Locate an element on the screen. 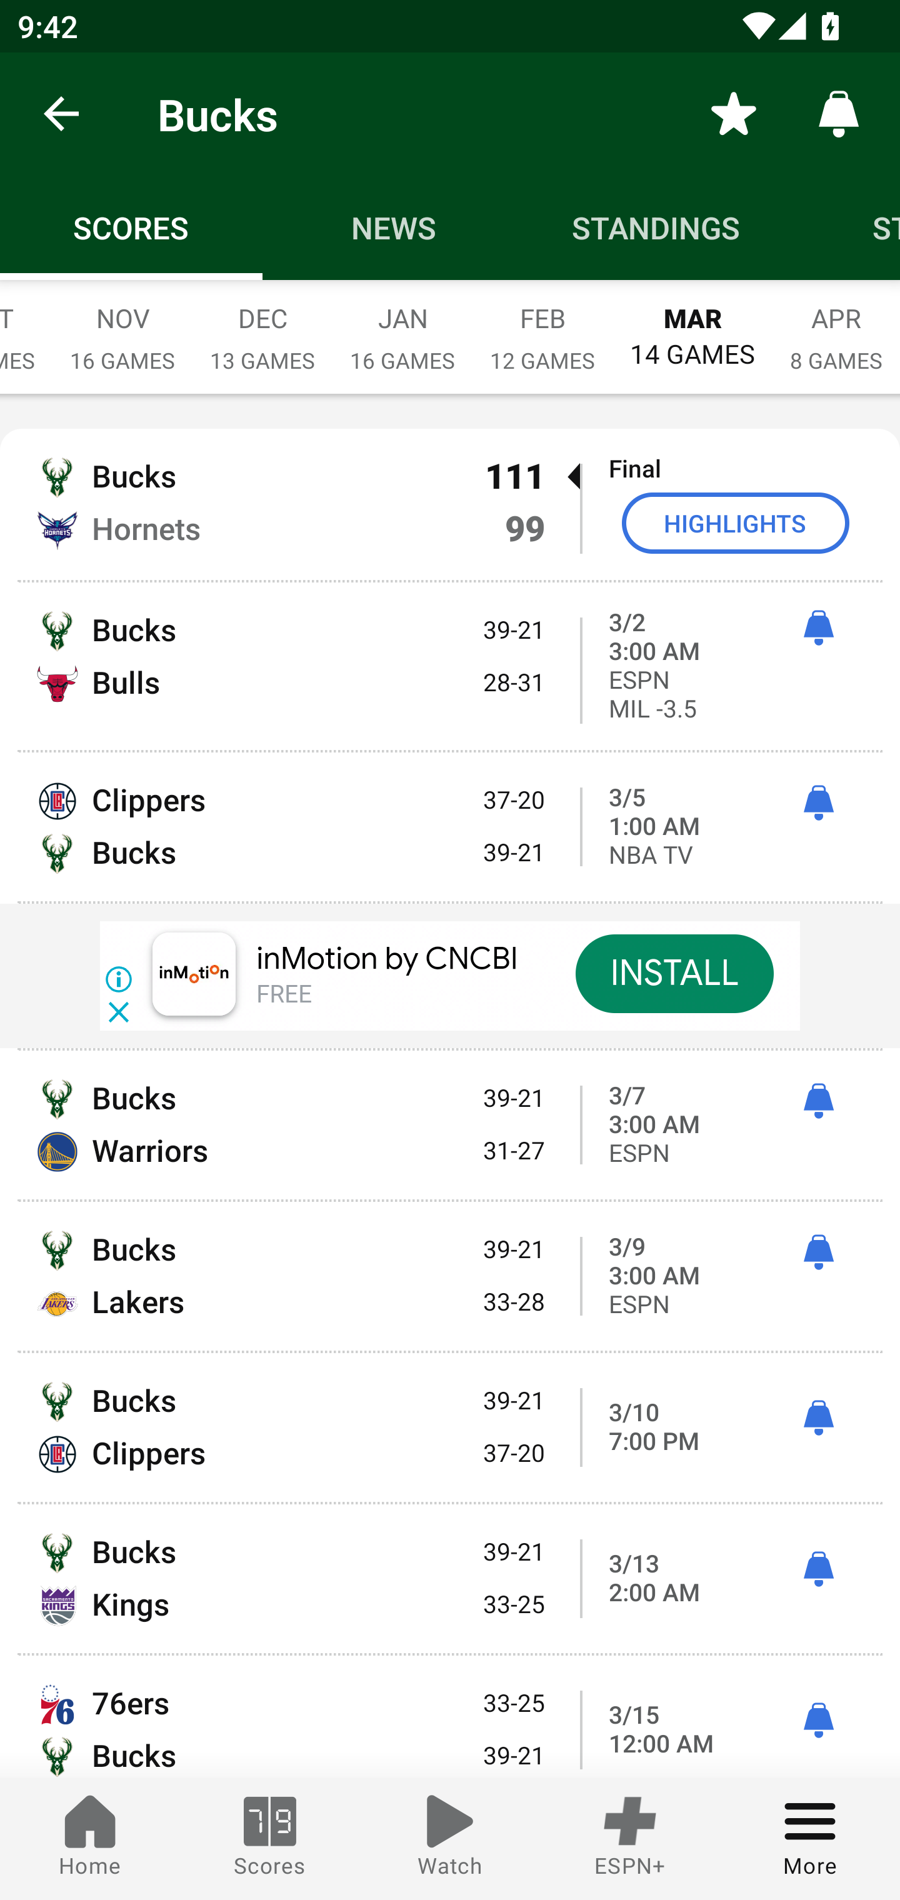 Image resolution: width=900 pixels, height=1900 pixels. ì is located at coordinates (818, 1418).